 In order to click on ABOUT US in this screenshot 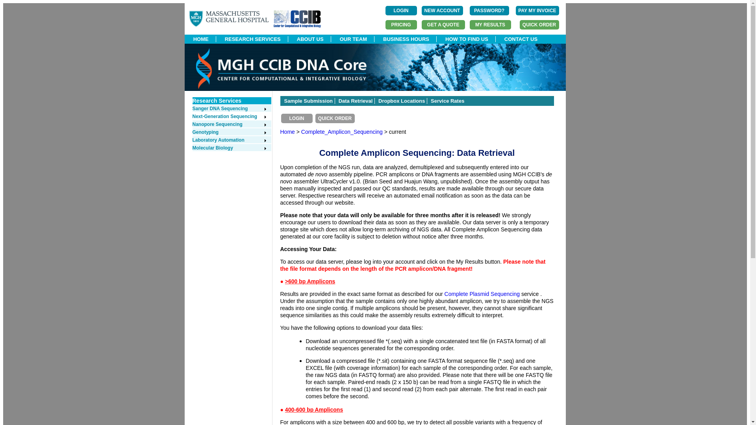, I will do `click(310, 39)`.